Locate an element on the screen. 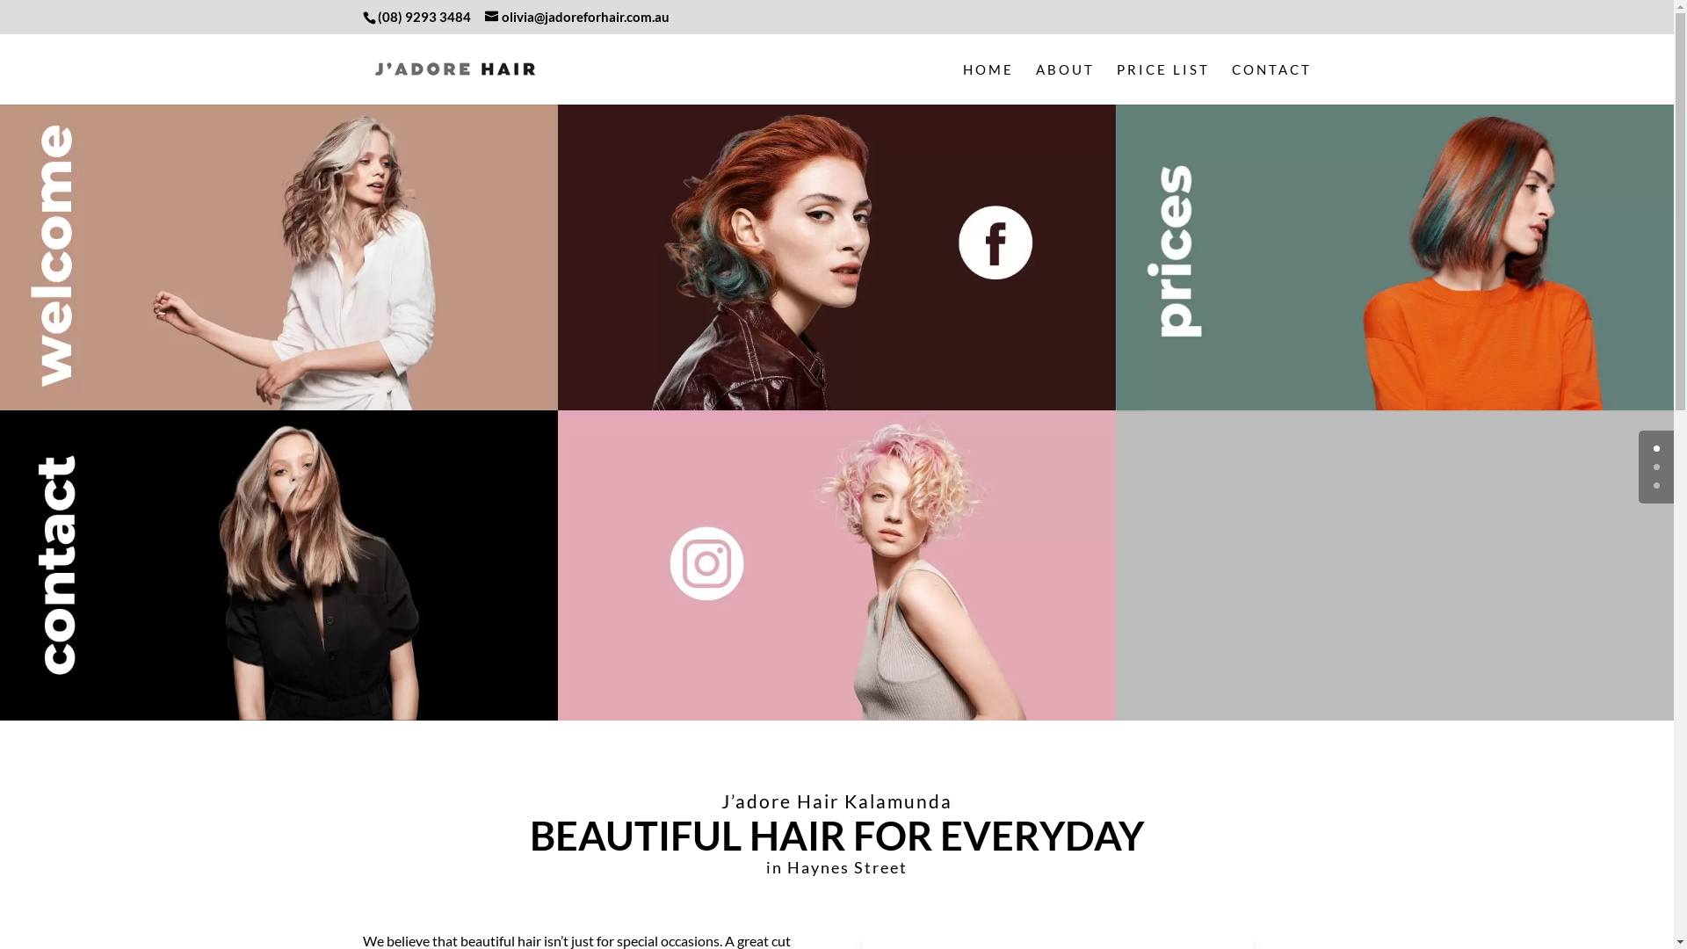  CONTACT is located at coordinates (1272, 84).